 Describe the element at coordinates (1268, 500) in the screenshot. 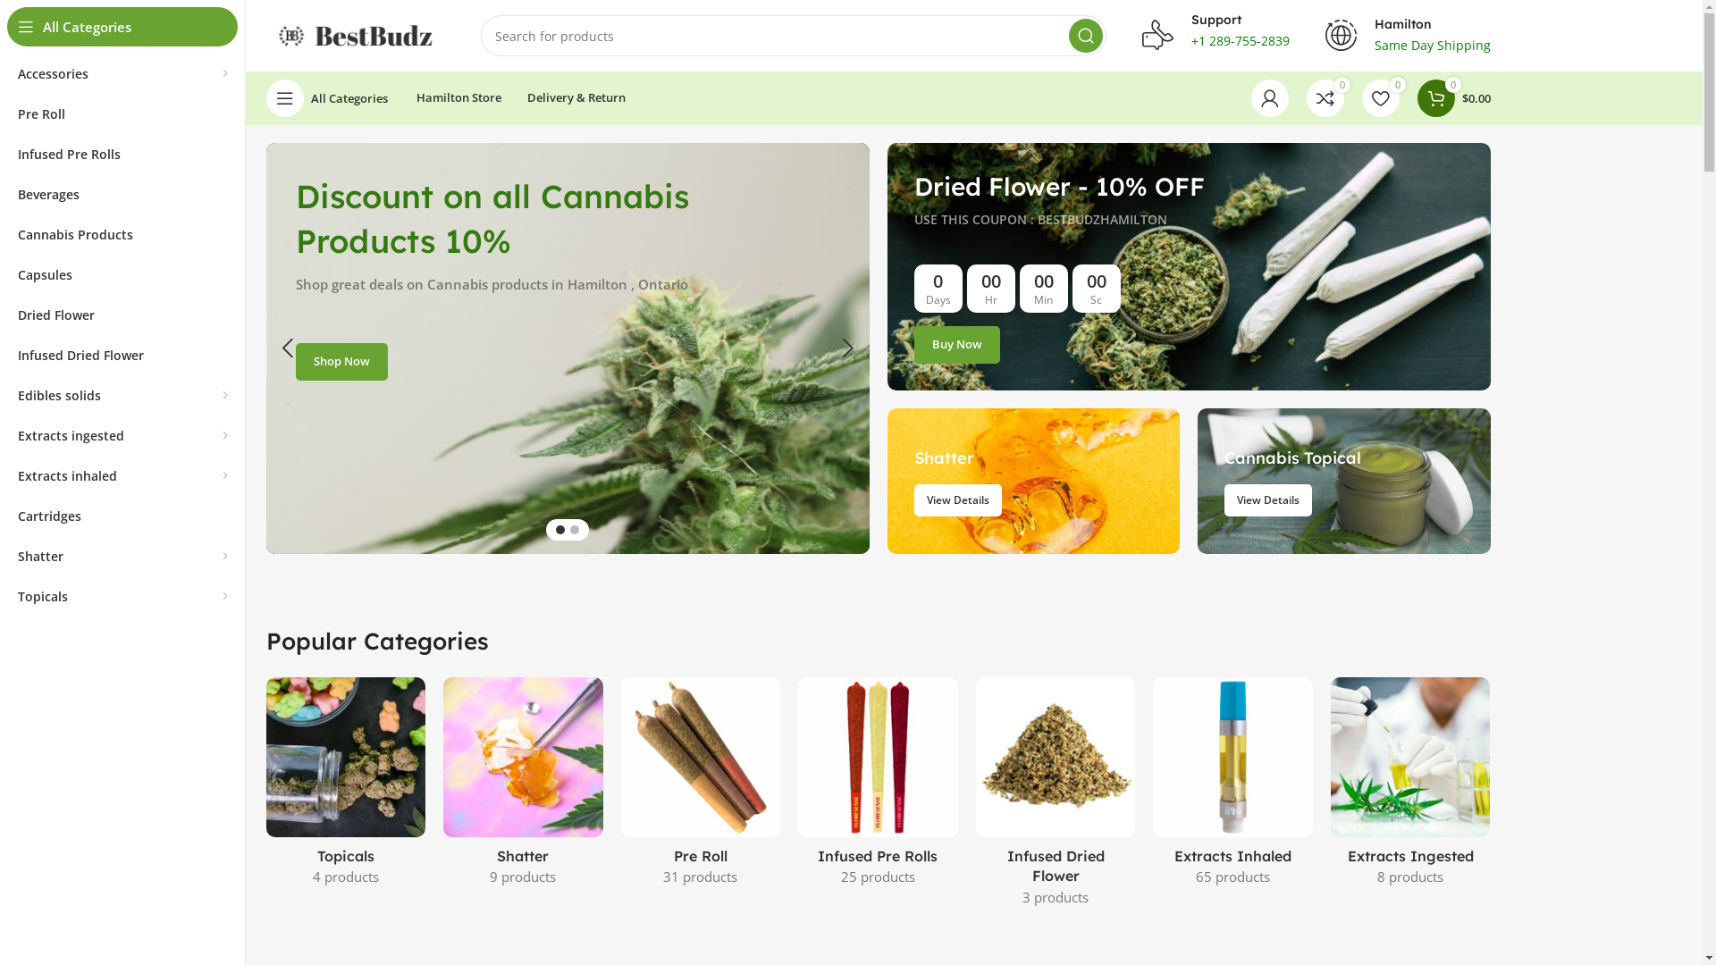

I see `View Details` at that location.